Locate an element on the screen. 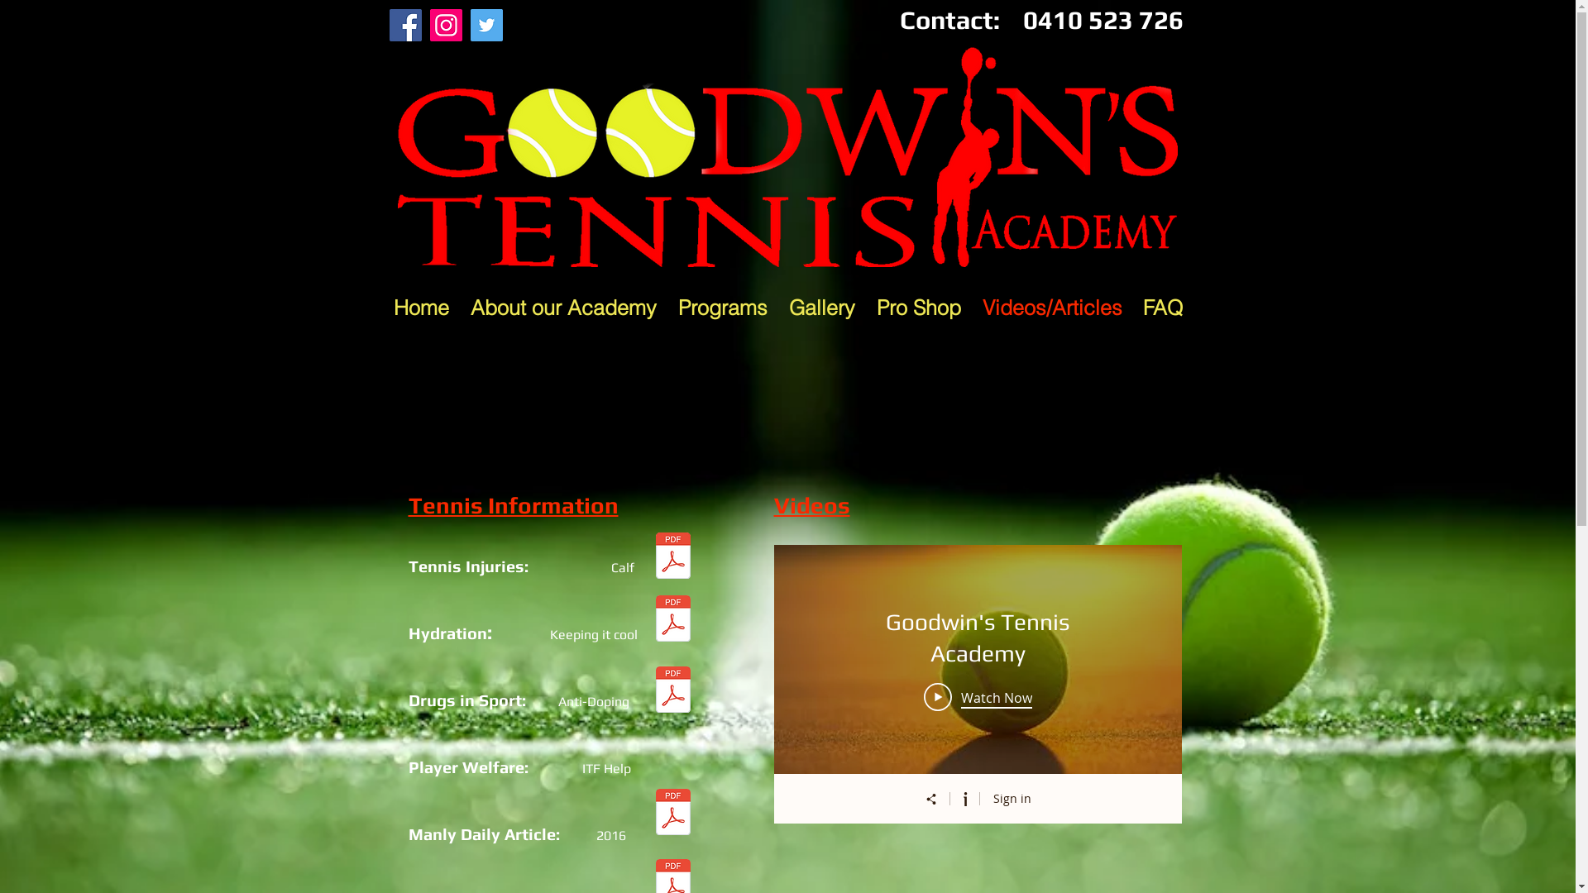  Calf PHYSIOTHERAPY.pdf is located at coordinates (673, 557).